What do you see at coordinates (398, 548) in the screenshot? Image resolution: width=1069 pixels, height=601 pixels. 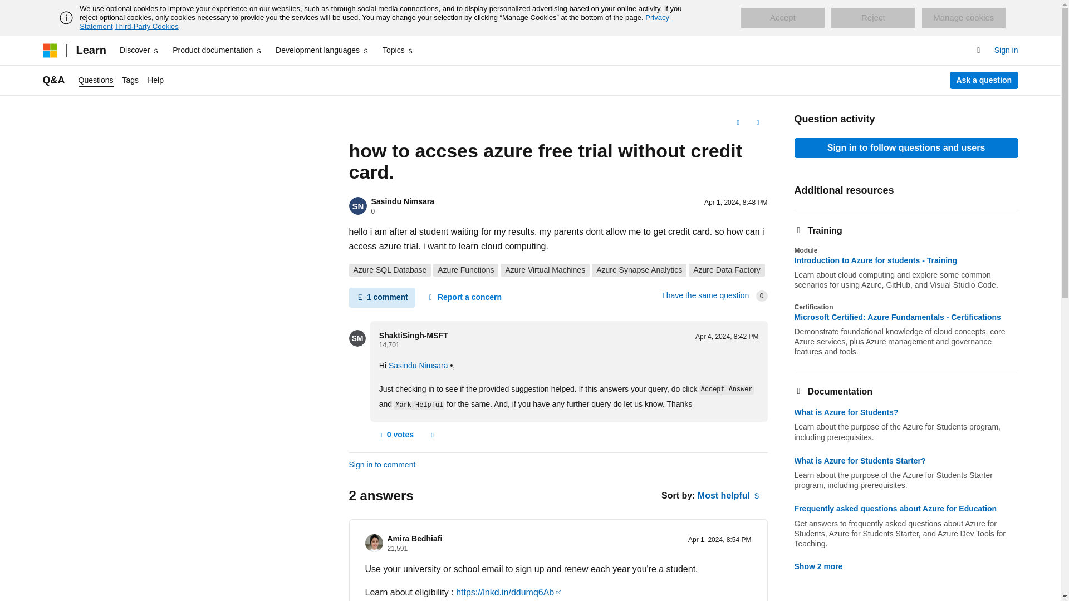 I see `Reputation points` at bounding box center [398, 548].